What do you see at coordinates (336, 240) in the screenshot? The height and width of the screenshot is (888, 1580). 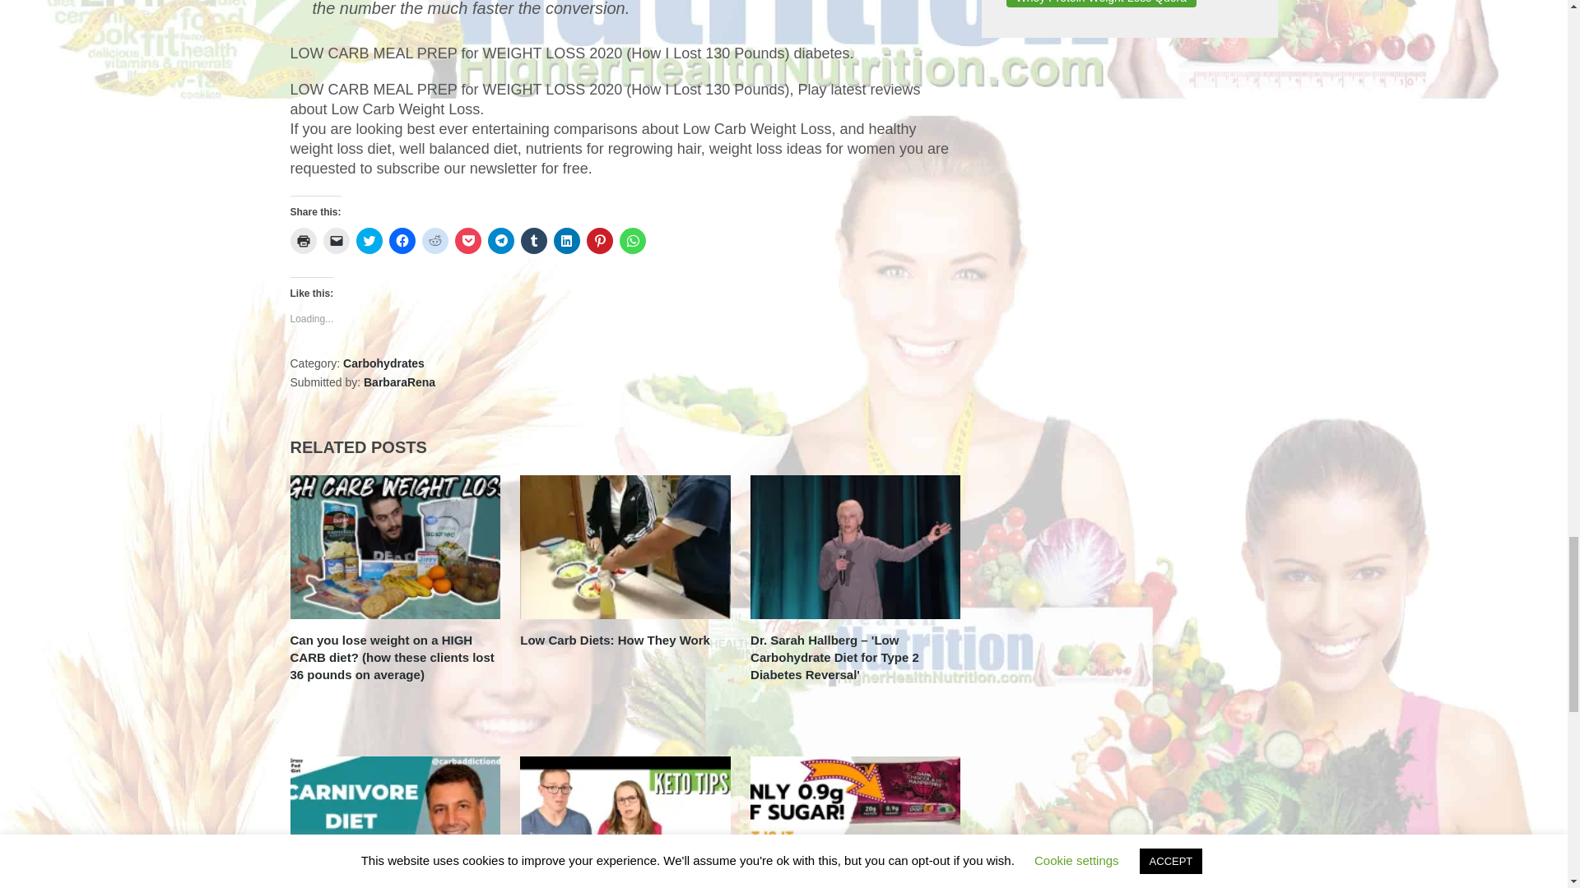 I see `Click to email a link to a friend` at bounding box center [336, 240].